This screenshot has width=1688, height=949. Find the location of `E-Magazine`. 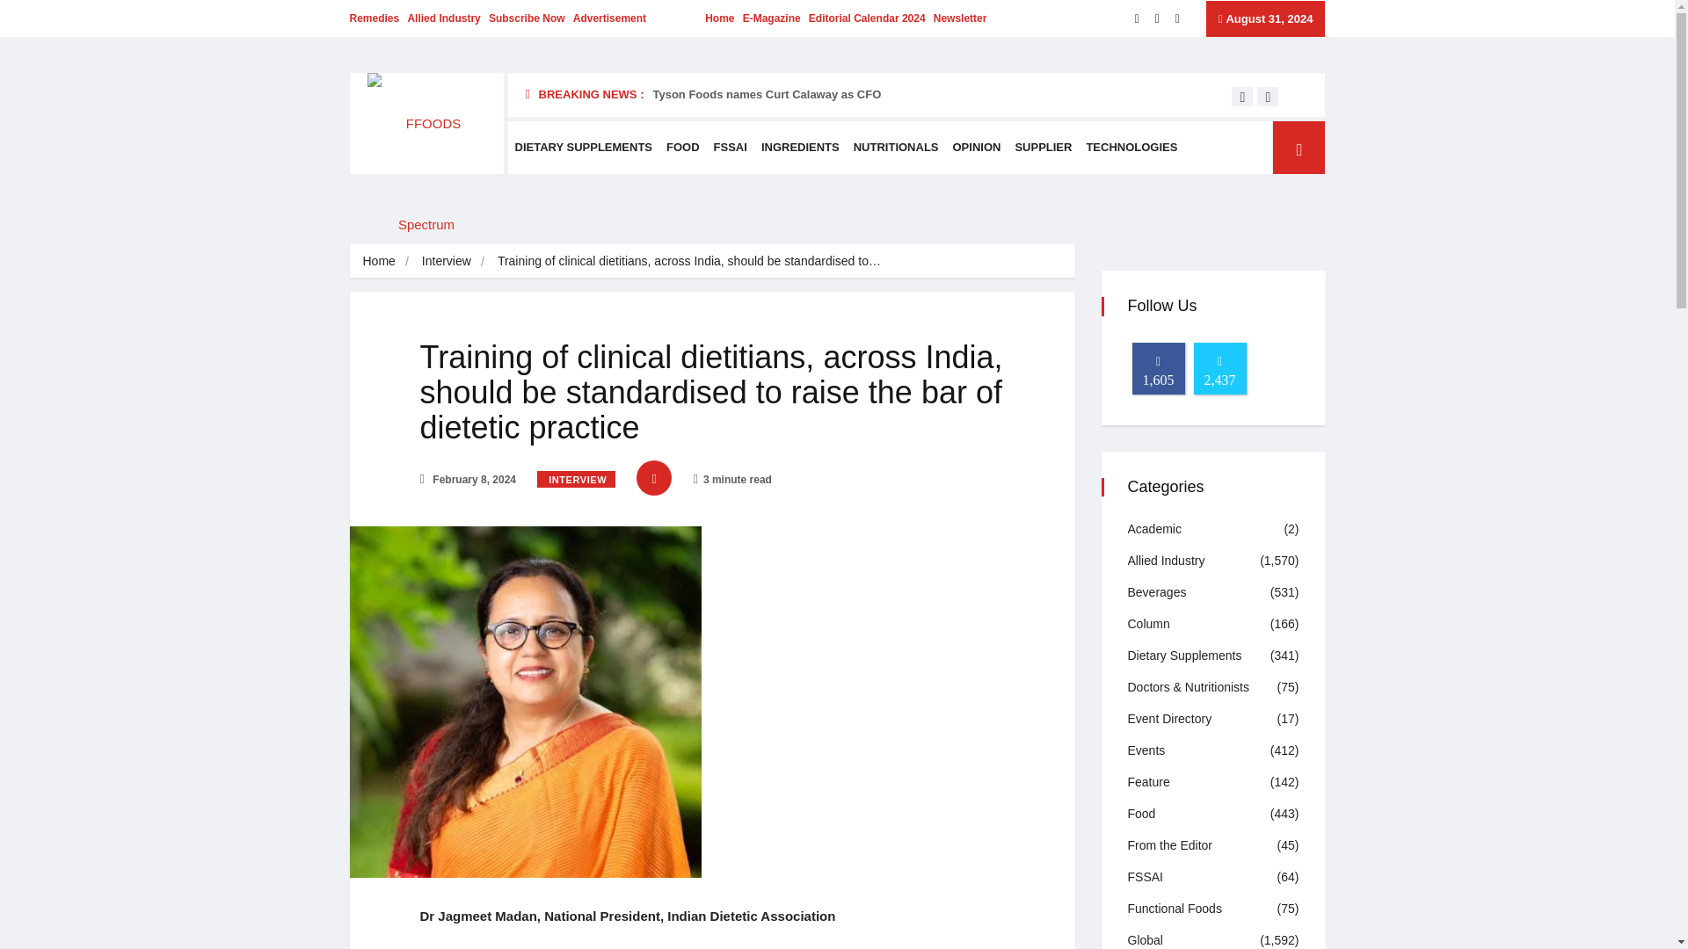

E-Magazine is located at coordinates (771, 18).